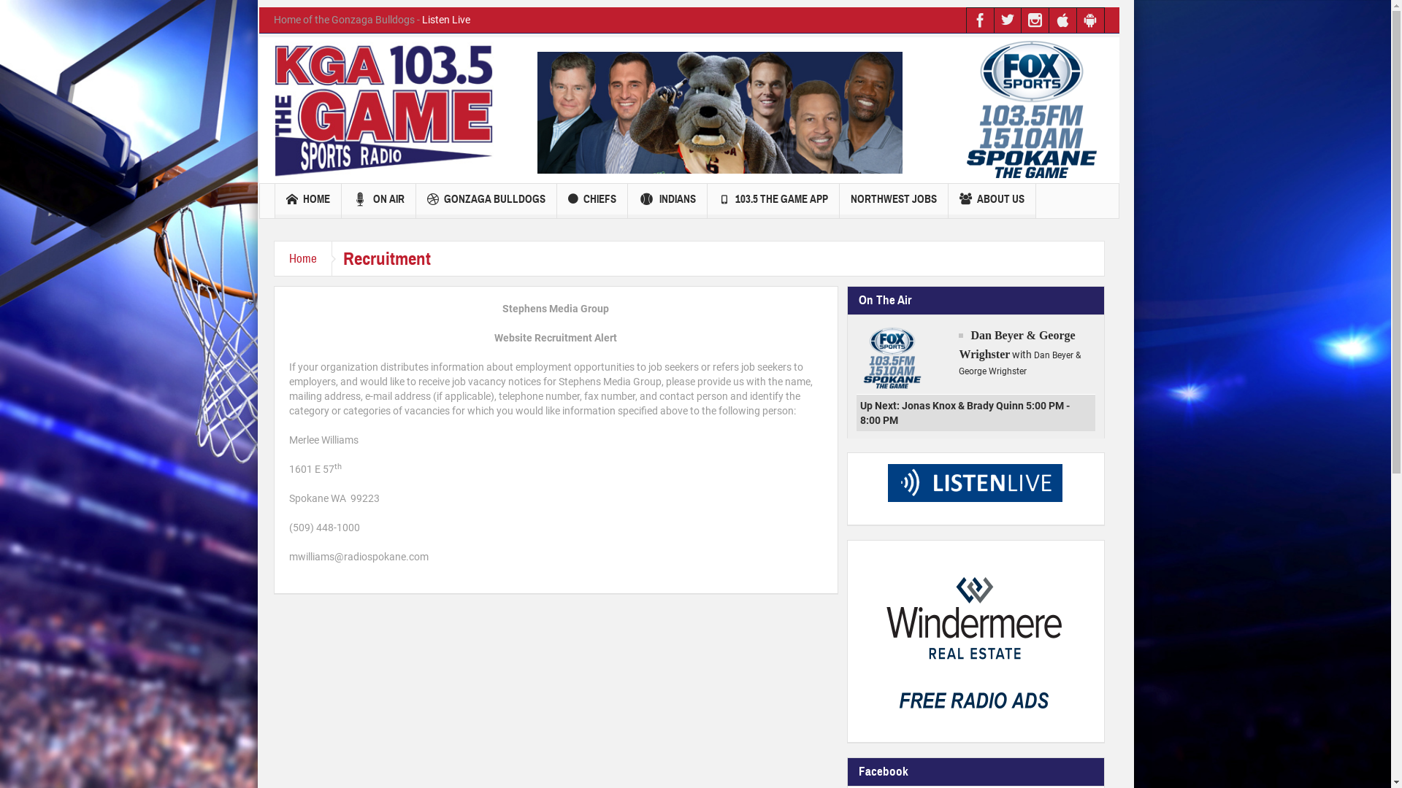 The width and height of the screenshot is (1402, 788). I want to click on Home, so click(304, 258).